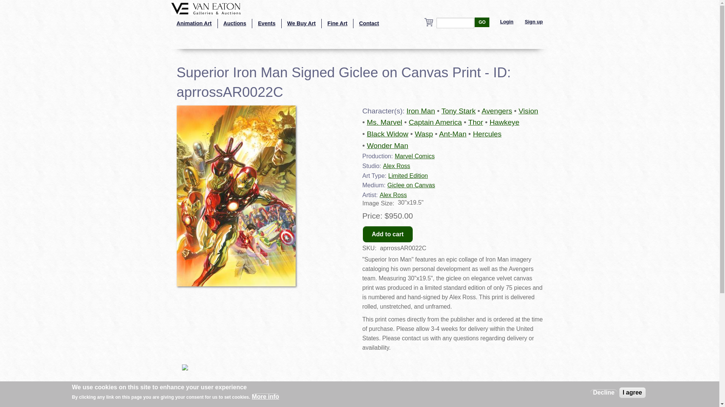 The width and height of the screenshot is (725, 407). Describe the element at coordinates (193, 23) in the screenshot. I see `Animation Art` at that location.